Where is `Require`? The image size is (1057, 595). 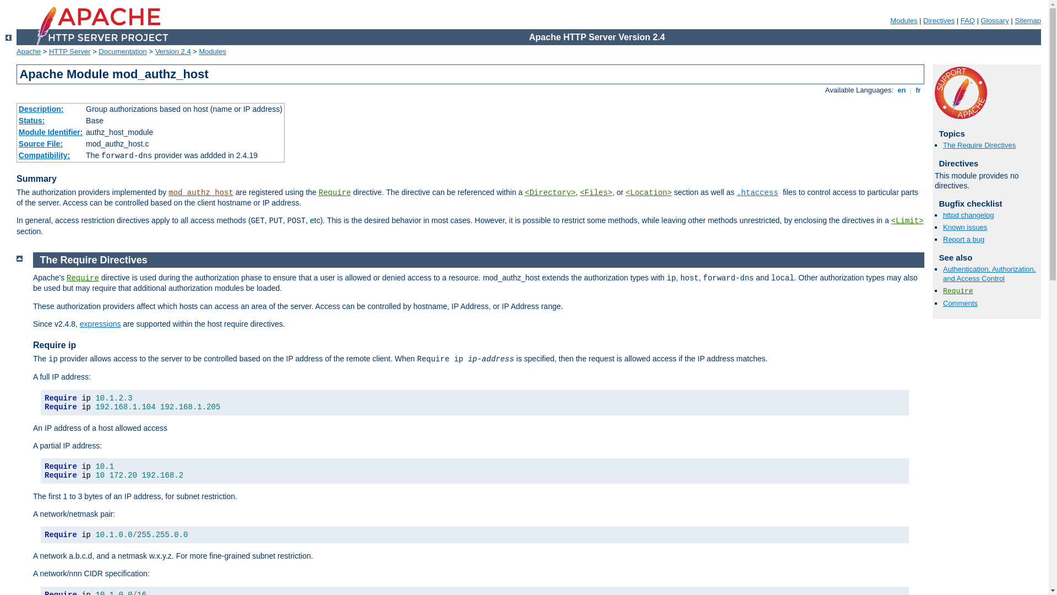 Require is located at coordinates (335, 193).